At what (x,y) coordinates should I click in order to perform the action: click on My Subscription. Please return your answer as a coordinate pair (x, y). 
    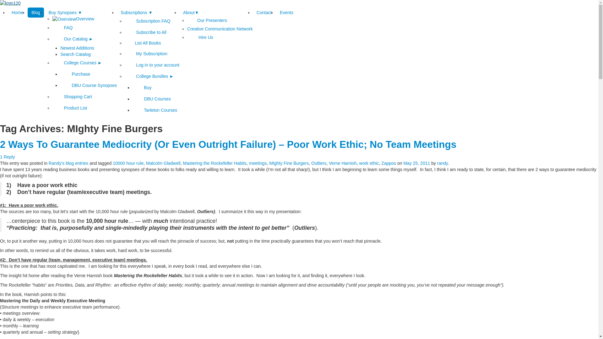
    Looking at the image, I should click on (146, 54).